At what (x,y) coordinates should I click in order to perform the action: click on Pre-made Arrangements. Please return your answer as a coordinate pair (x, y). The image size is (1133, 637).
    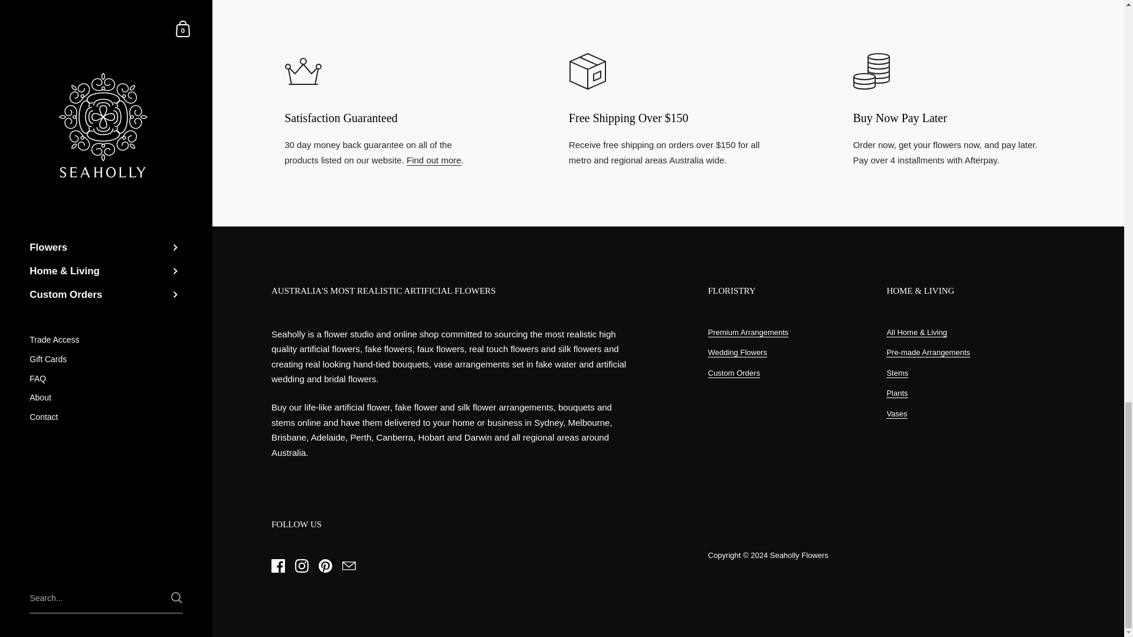
    Looking at the image, I should click on (928, 352).